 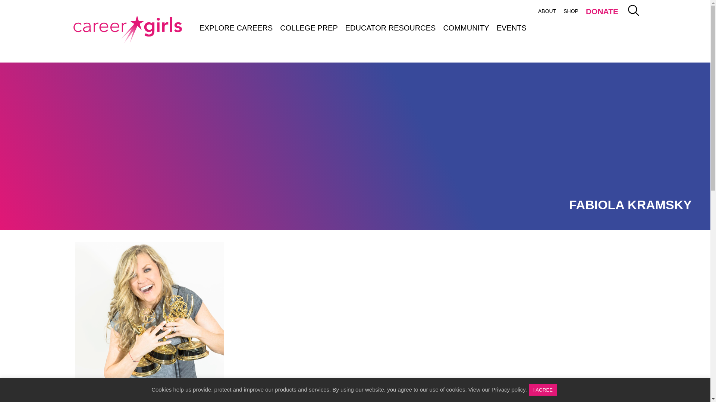 I want to click on SHOP, so click(x=571, y=11).